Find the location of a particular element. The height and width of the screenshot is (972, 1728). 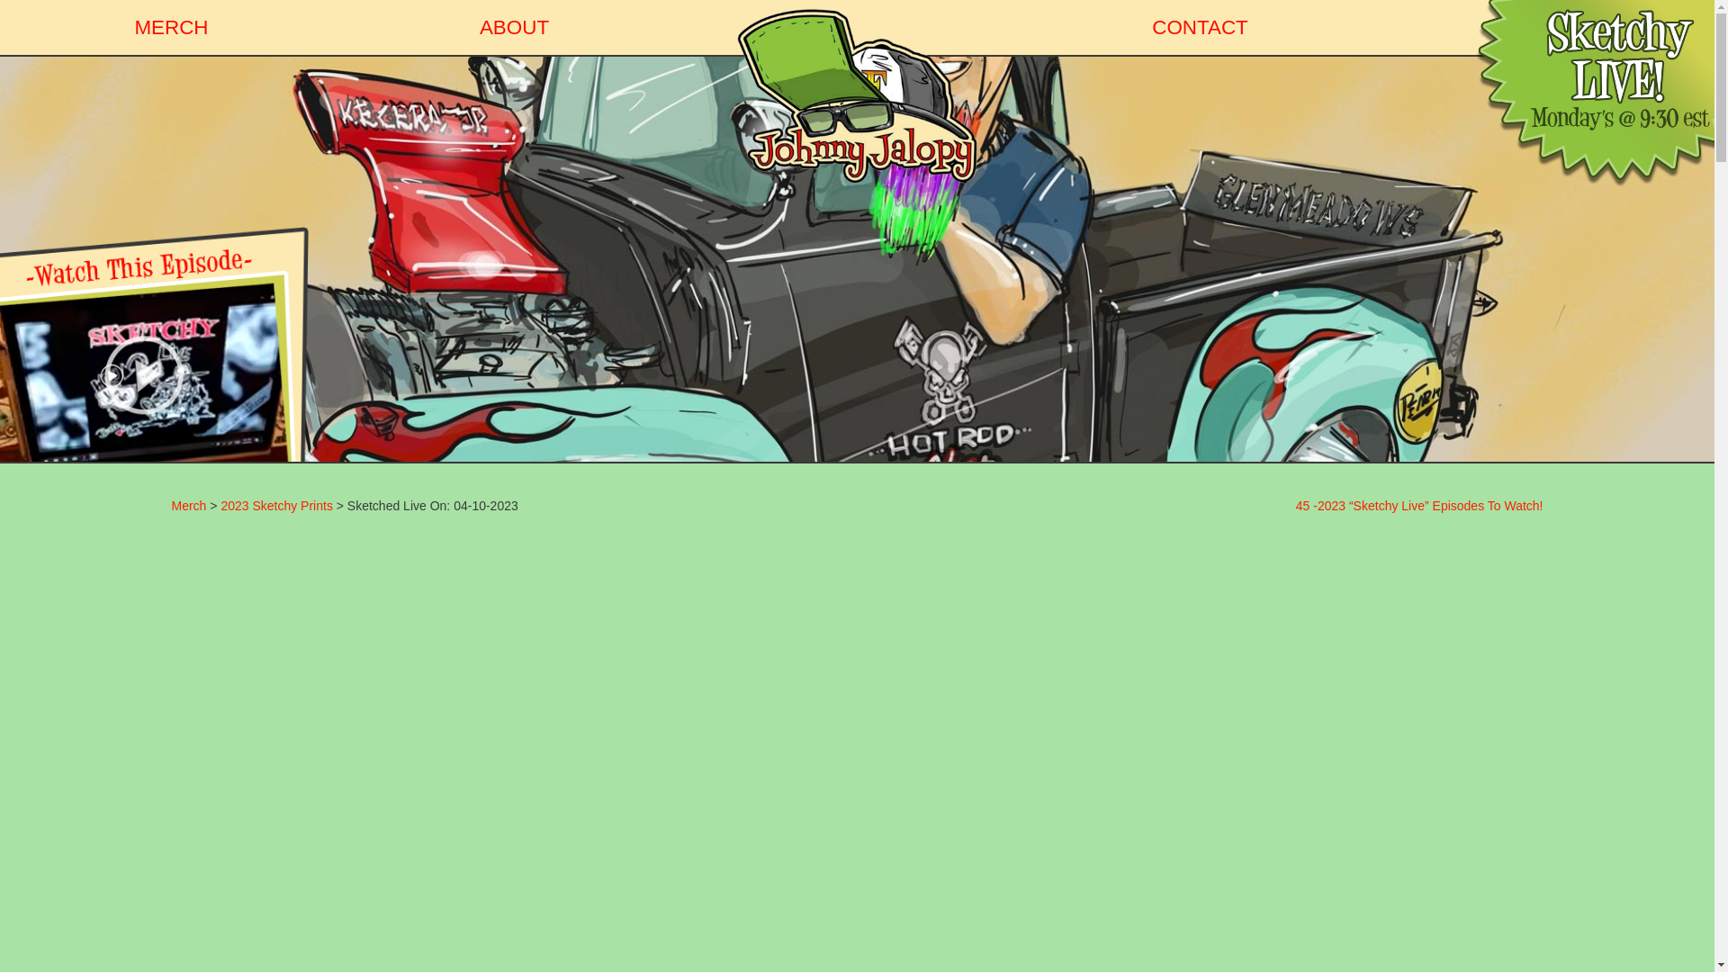

Merch is located at coordinates (188, 506).